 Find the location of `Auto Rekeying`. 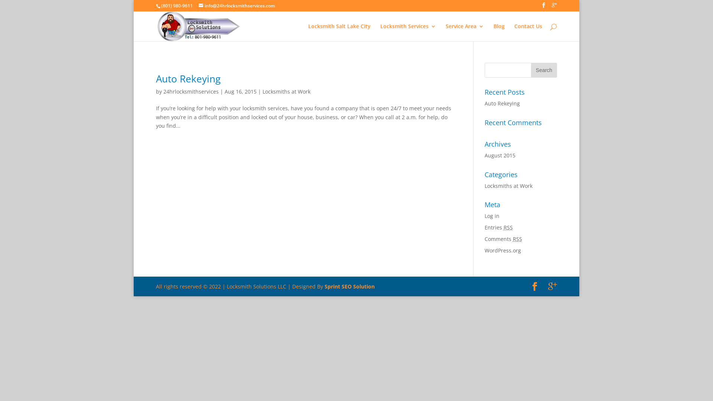

Auto Rekeying is located at coordinates (502, 103).